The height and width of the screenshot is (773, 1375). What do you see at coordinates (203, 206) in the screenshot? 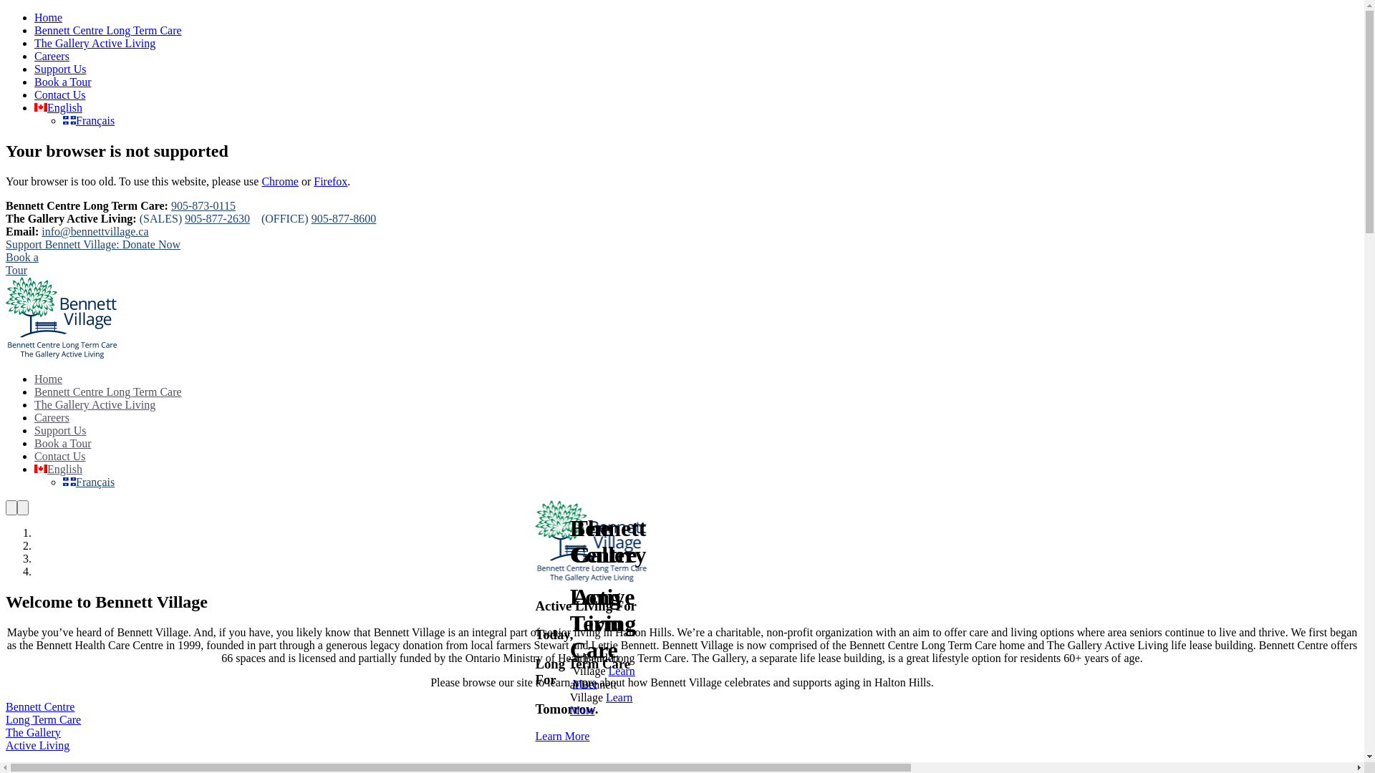
I see `905-873-0115` at bounding box center [203, 206].